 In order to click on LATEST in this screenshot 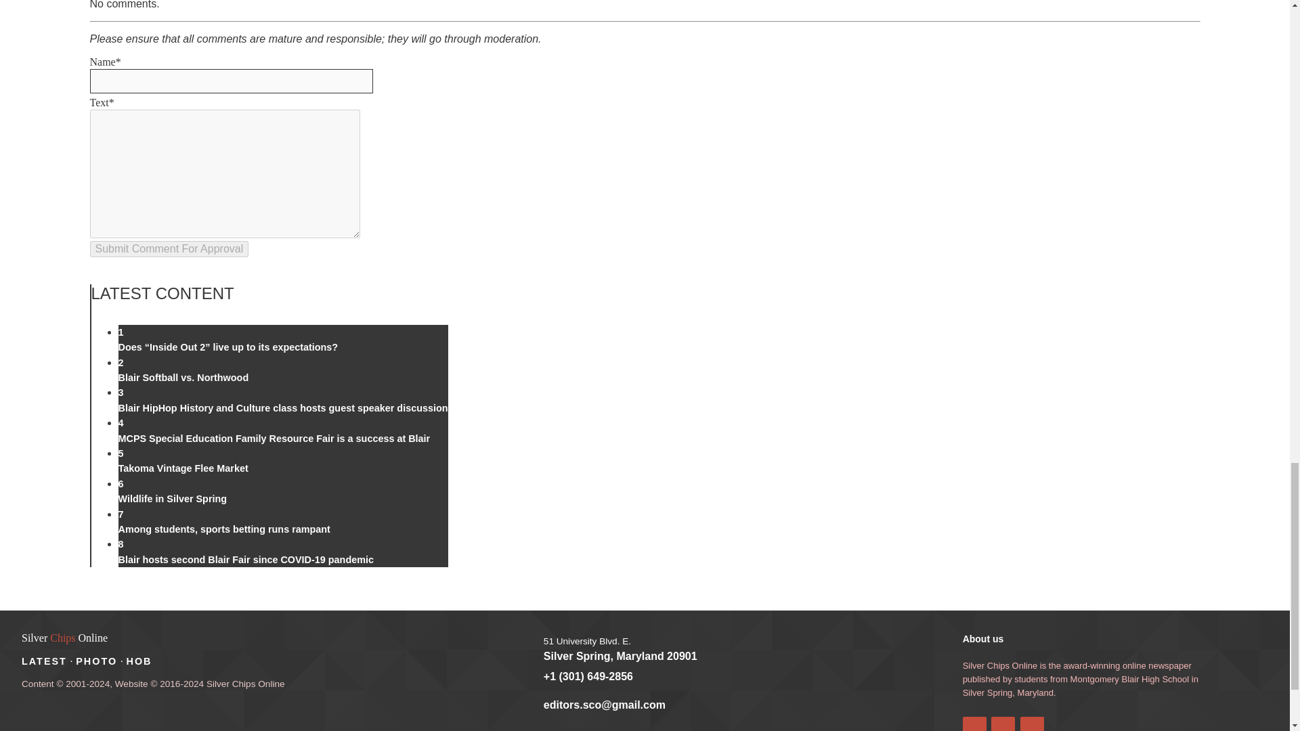, I will do `click(45, 661)`.